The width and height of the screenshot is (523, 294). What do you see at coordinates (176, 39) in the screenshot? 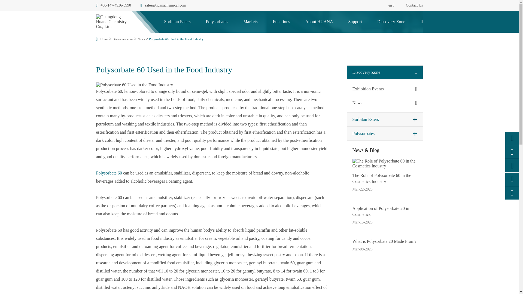
I see `Polysorbate 60 Used in the Food Industry` at bounding box center [176, 39].